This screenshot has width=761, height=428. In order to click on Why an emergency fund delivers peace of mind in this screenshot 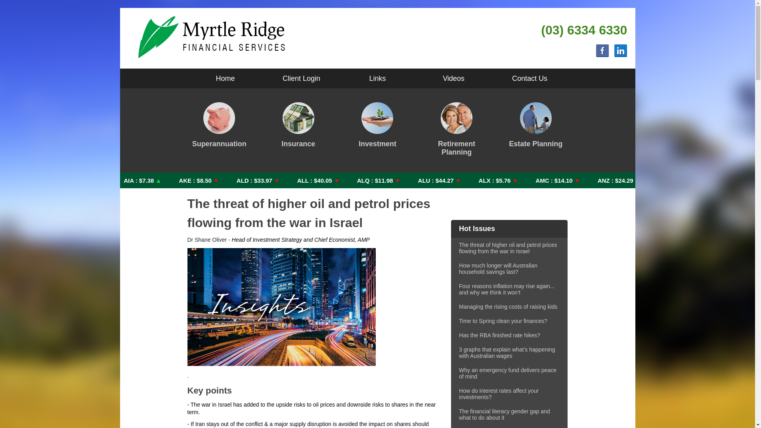, I will do `click(509, 373)`.